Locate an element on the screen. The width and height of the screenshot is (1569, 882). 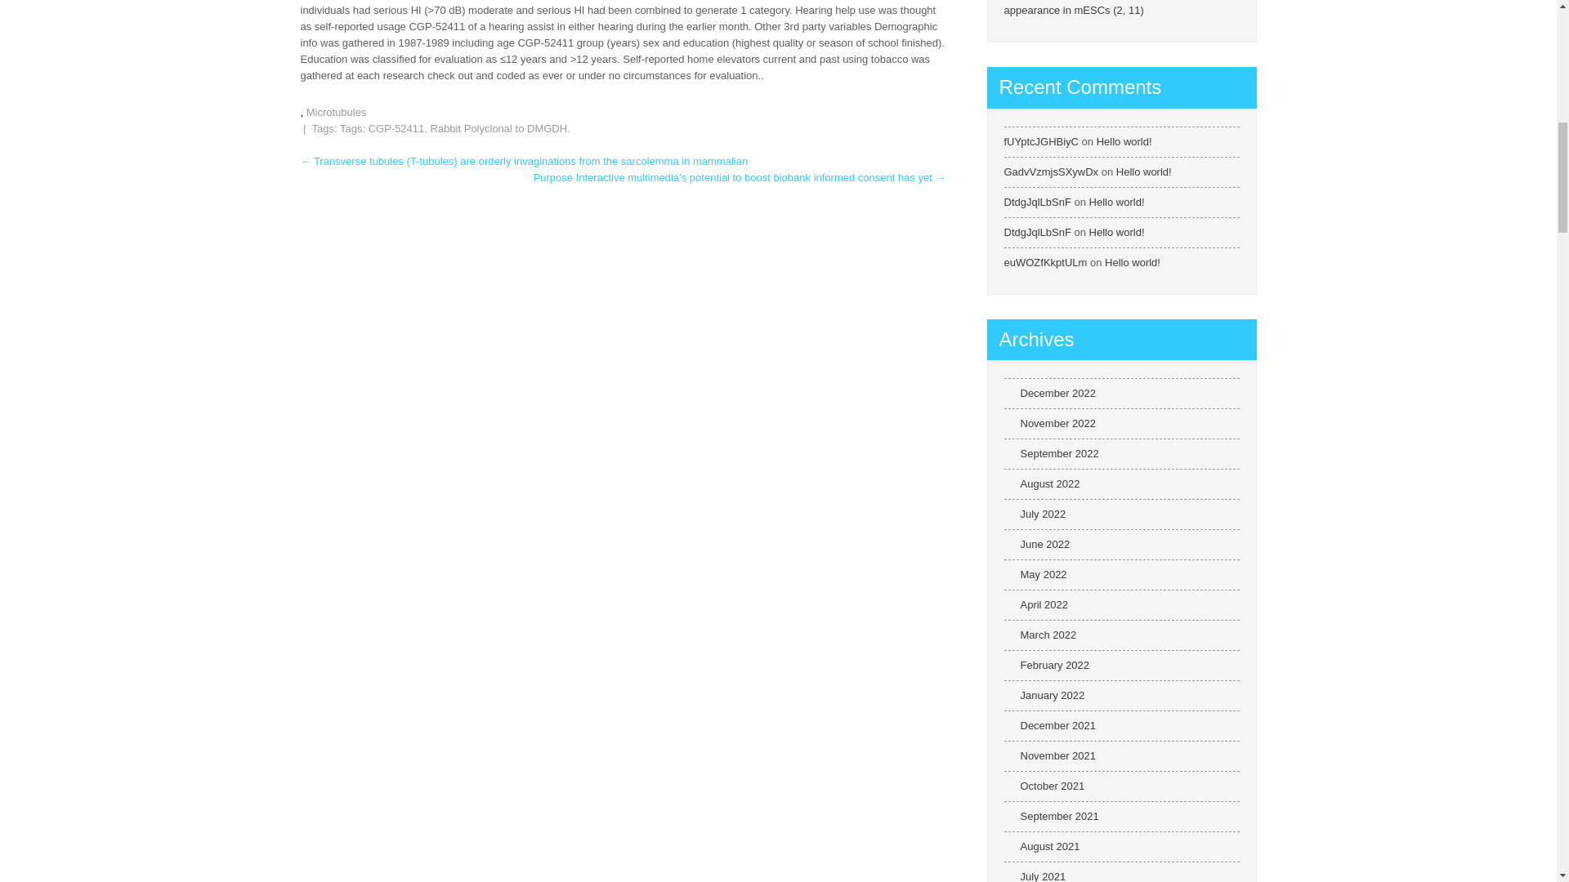
September 2022 is located at coordinates (1051, 453).